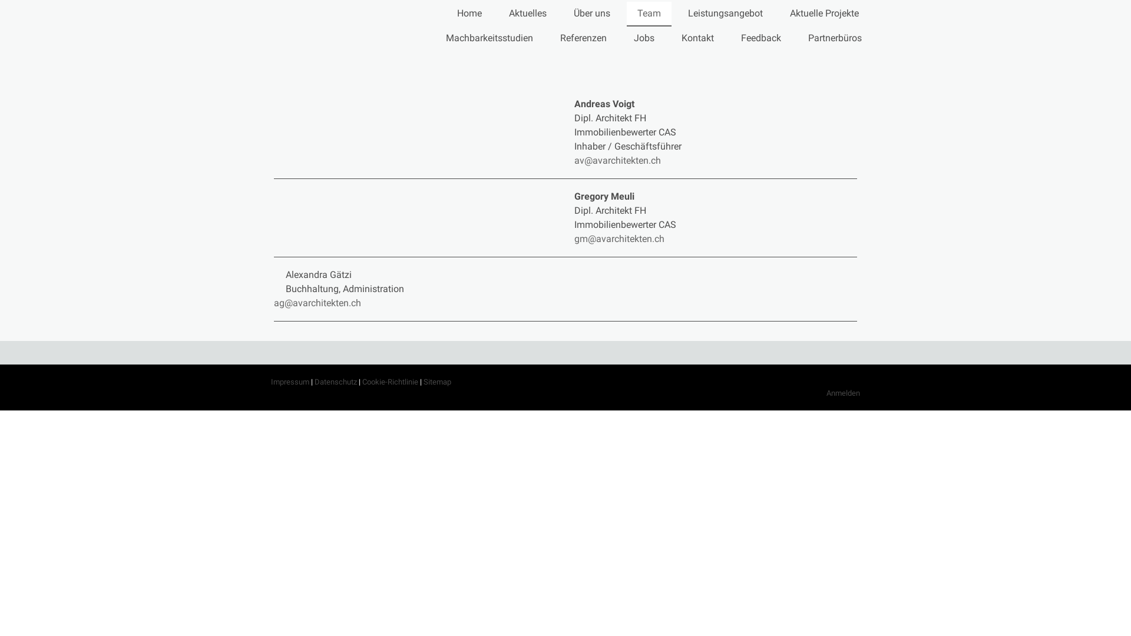 The image size is (1131, 636). What do you see at coordinates (649, 14) in the screenshot?
I see `Team` at bounding box center [649, 14].